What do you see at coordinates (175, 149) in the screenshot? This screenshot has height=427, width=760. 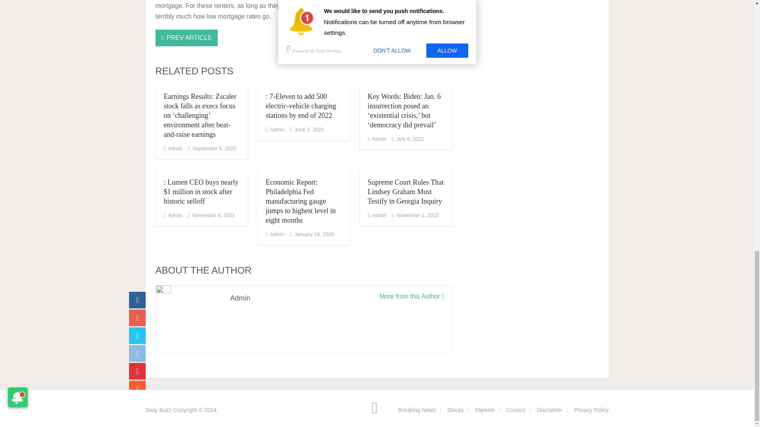 I see `Posts by admin` at bounding box center [175, 149].